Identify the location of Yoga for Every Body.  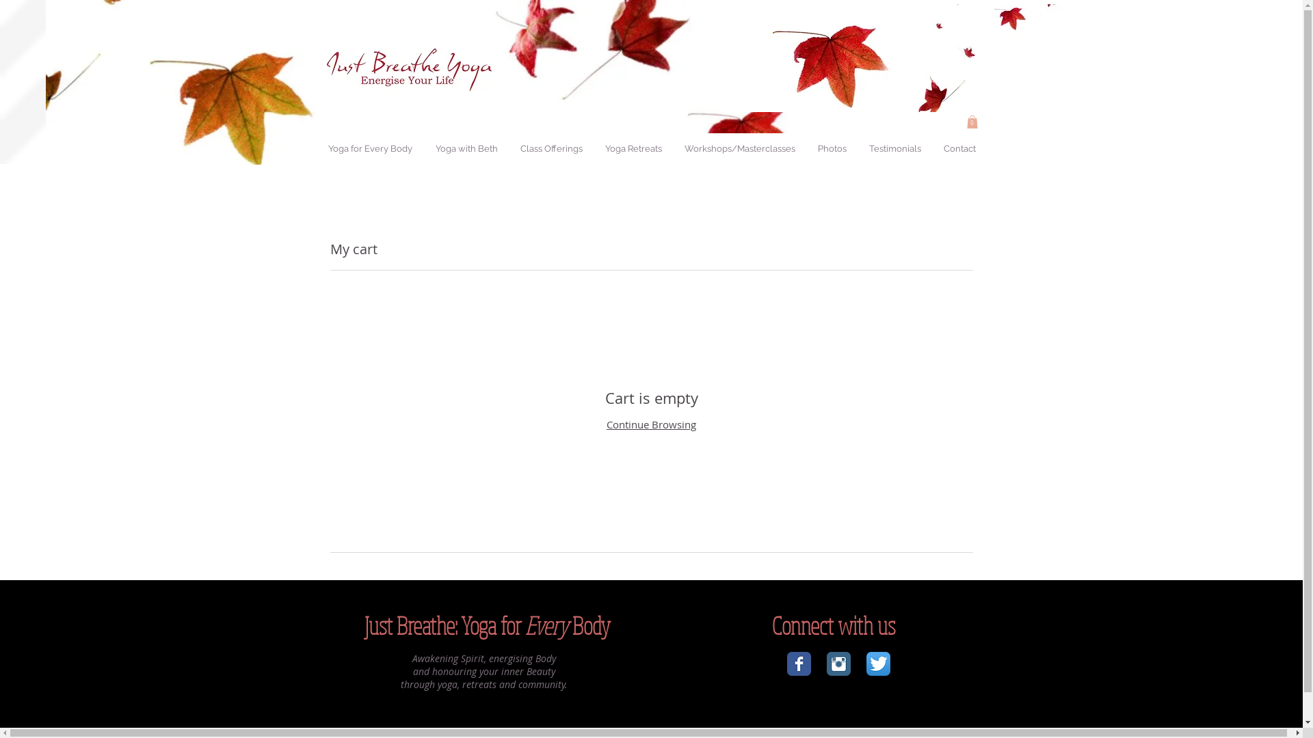
(371, 149).